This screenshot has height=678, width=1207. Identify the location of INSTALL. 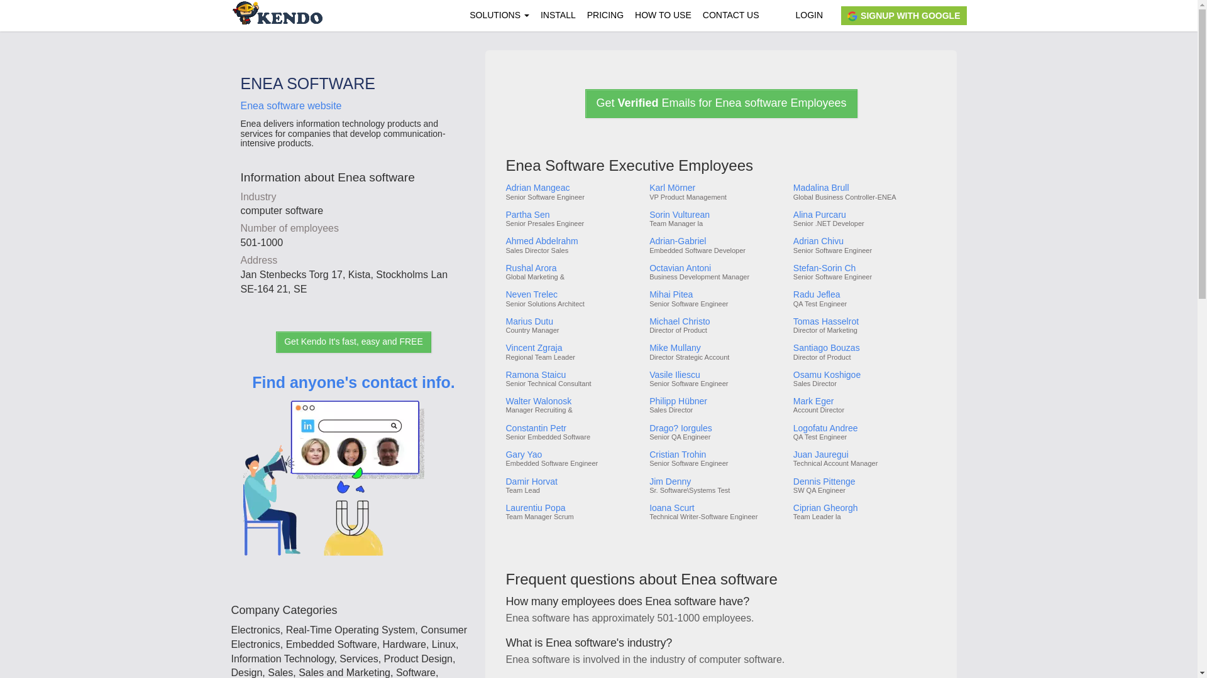
(558, 15).